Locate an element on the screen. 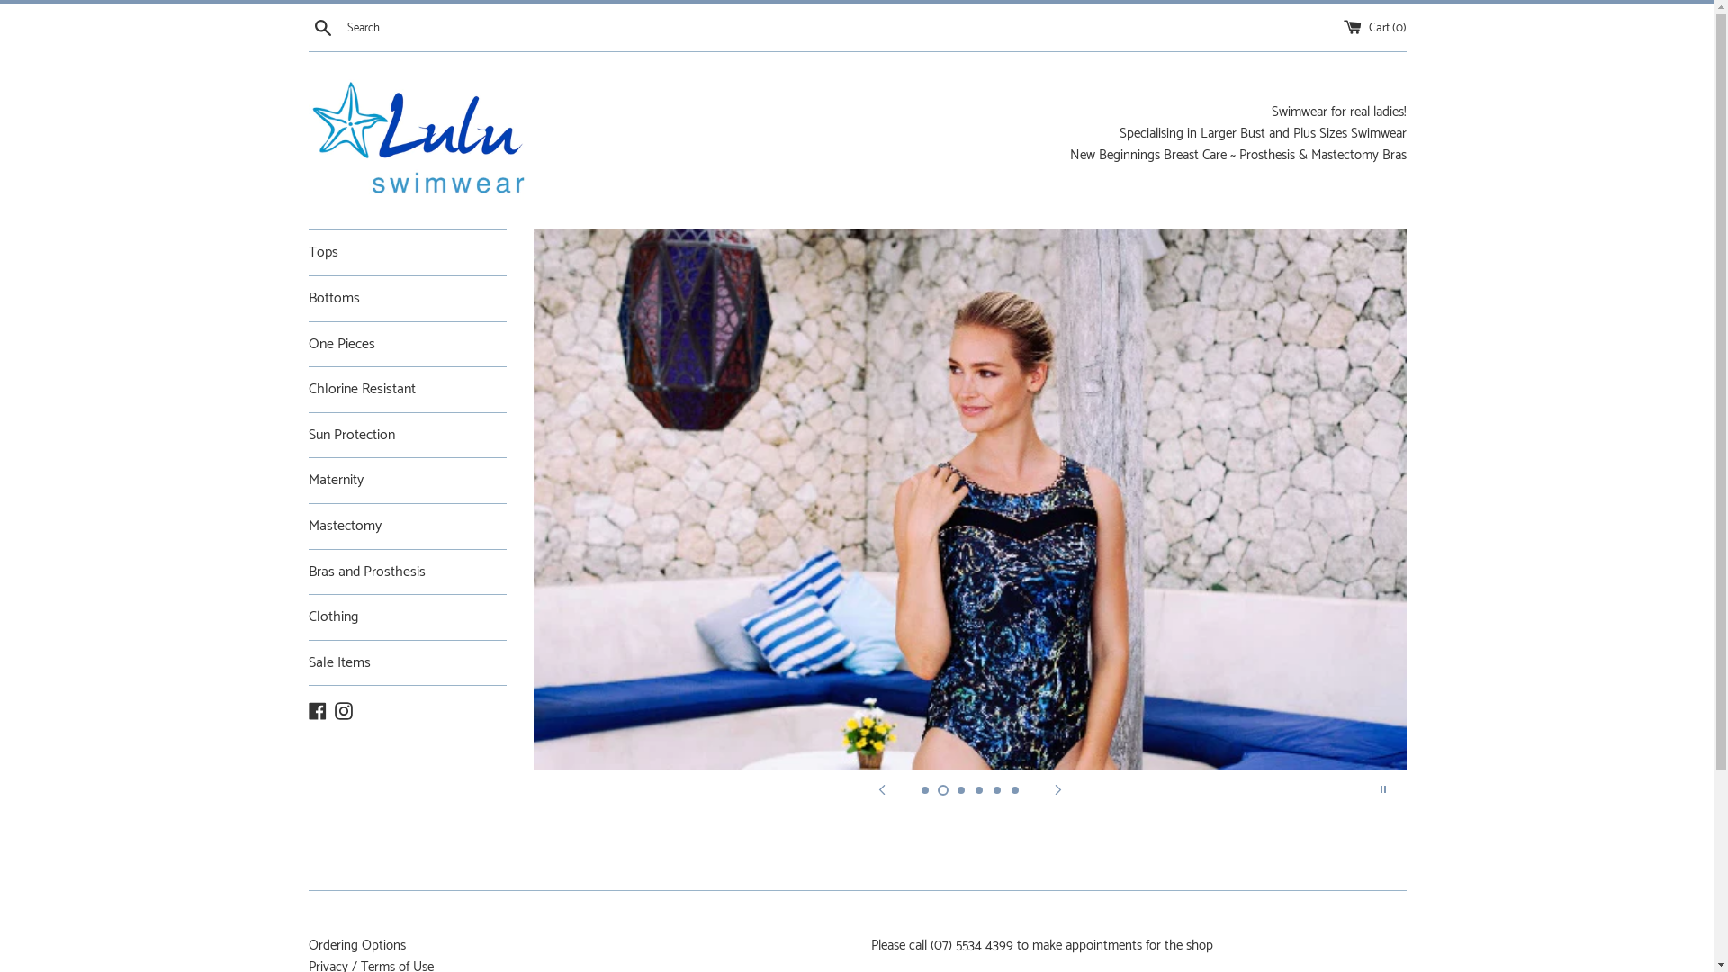 The width and height of the screenshot is (1728, 972). Search is located at coordinates (322, 28).